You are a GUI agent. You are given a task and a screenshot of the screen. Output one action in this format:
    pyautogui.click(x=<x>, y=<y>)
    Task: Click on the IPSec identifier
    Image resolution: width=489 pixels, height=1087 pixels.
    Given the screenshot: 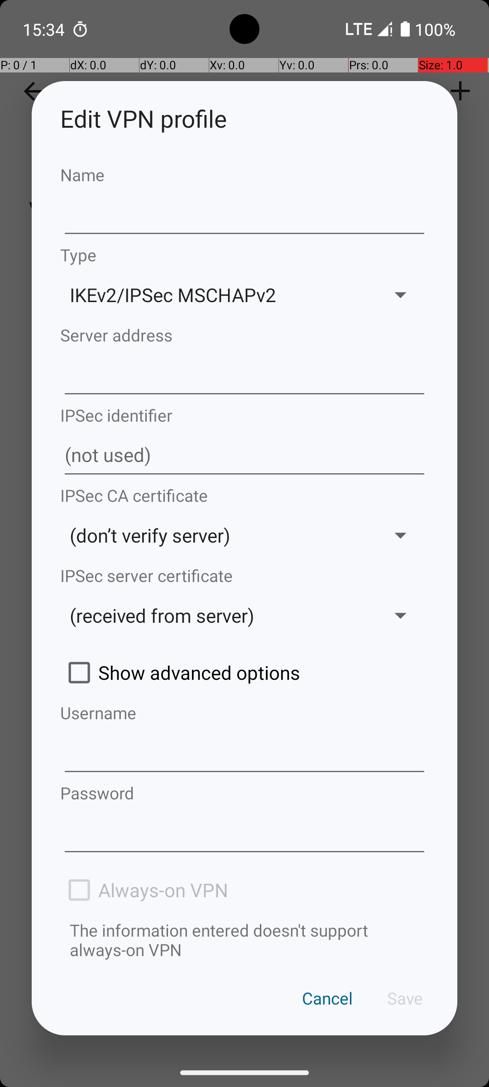 What is the action you would take?
    pyautogui.click(x=244, y=415)
    